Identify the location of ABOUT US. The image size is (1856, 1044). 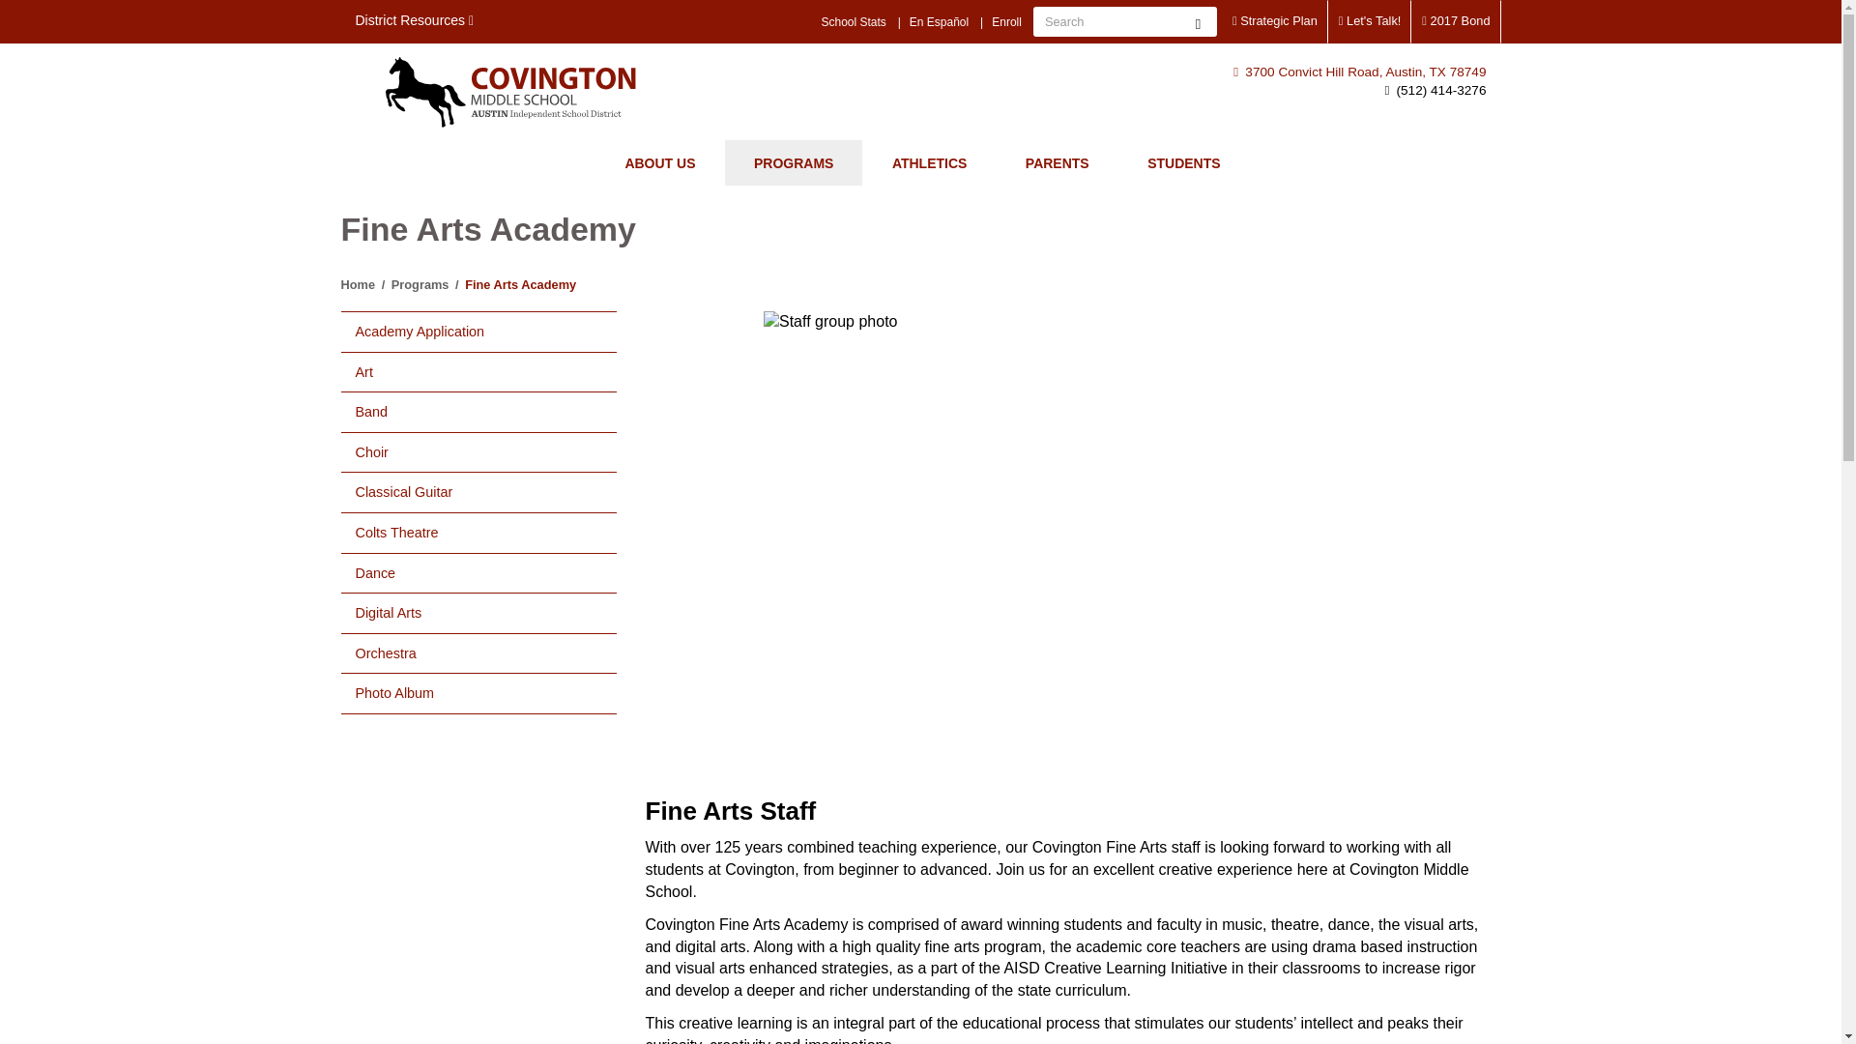
(659, 162).